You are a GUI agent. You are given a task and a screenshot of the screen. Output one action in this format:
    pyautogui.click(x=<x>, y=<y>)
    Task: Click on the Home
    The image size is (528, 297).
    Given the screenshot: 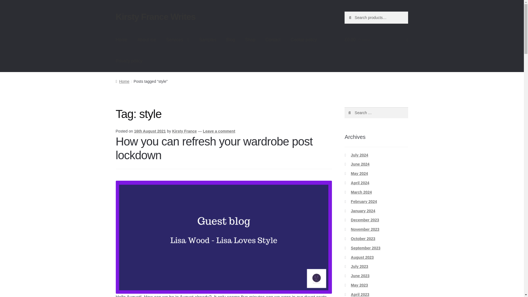 What is the action you would take?
    pyautogui.click(x=122, y=81)
    